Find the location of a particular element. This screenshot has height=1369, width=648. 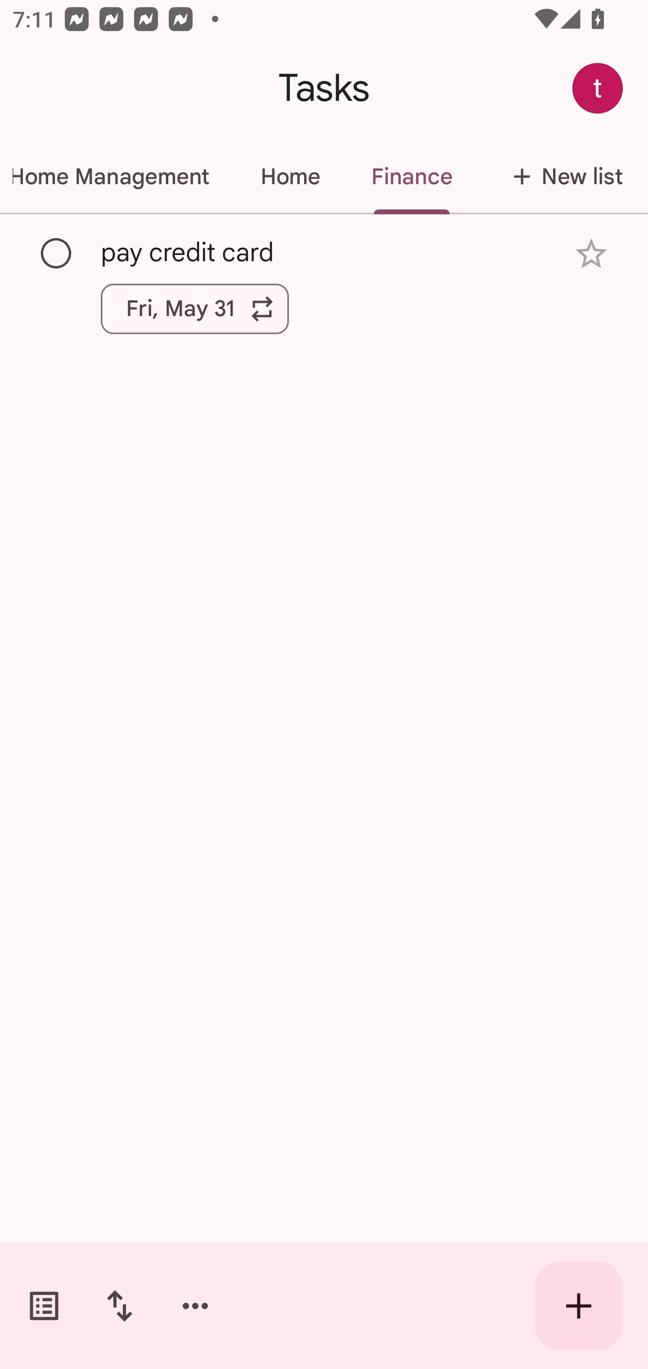

Switch task lists is located at coordinates (44, 1306).